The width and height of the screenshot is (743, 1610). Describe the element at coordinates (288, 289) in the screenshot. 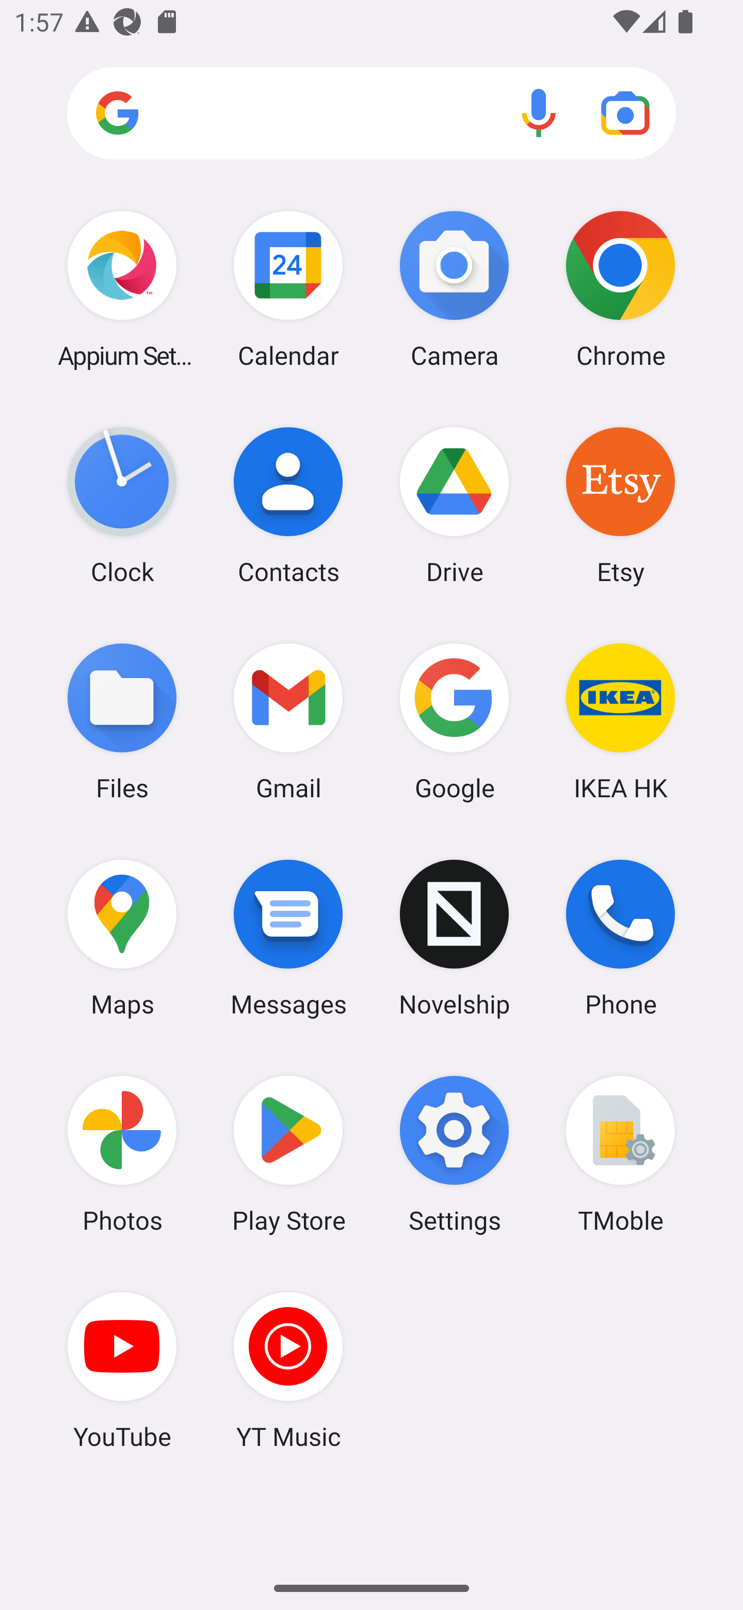

I see `Calendar` at that location.